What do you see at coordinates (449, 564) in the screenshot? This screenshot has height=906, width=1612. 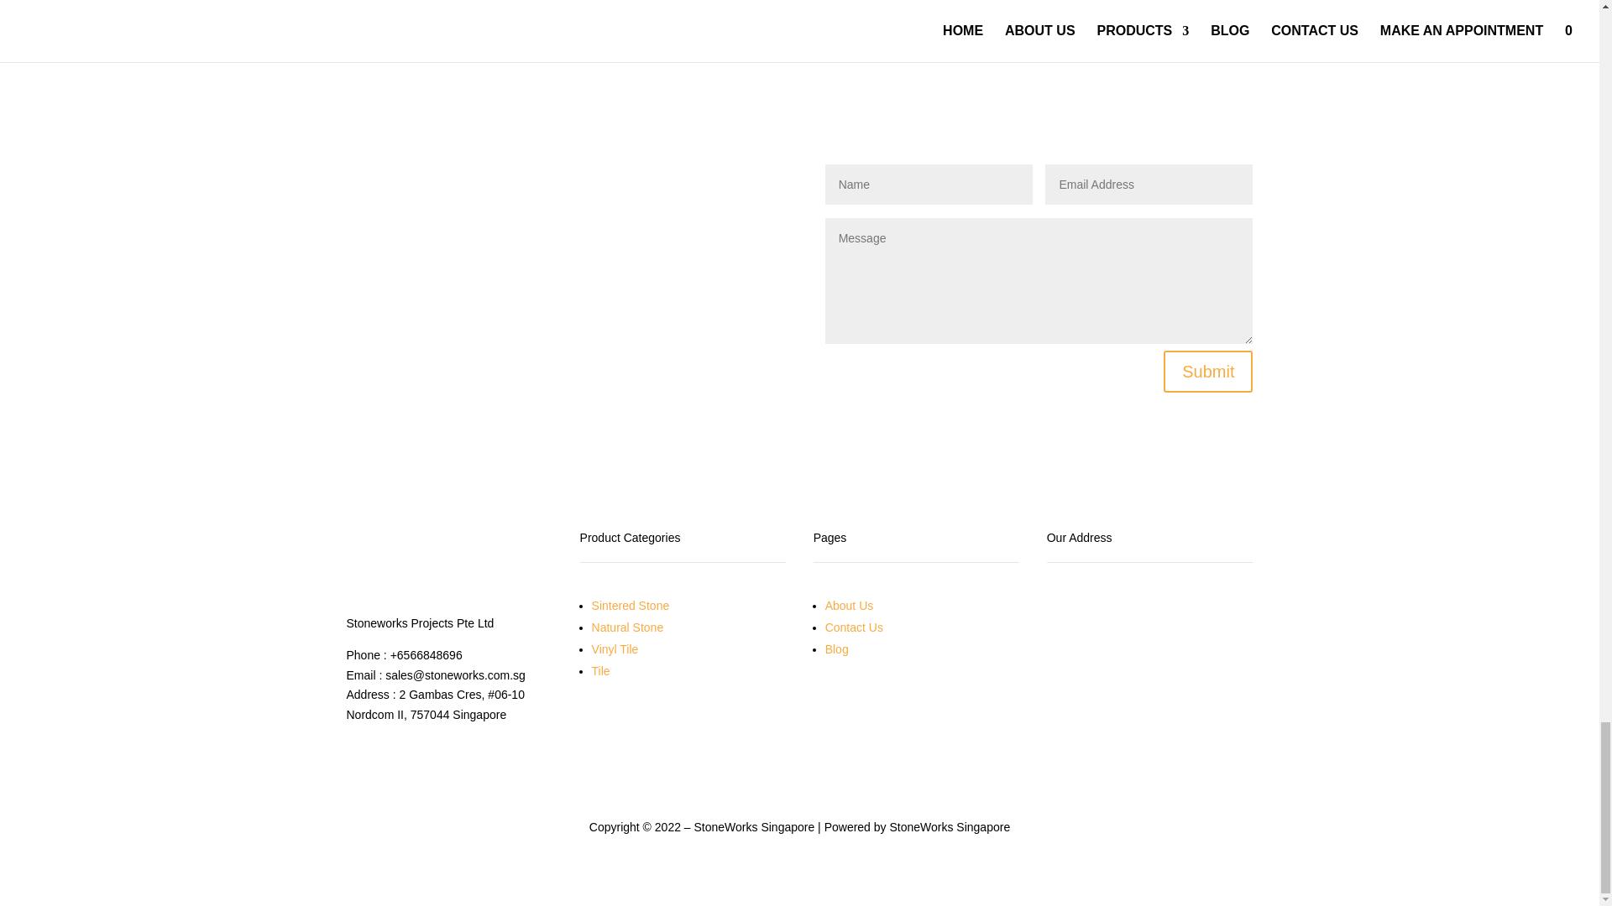 I see `Stone-works-2-1536x539` at bounding box center [449, 564].